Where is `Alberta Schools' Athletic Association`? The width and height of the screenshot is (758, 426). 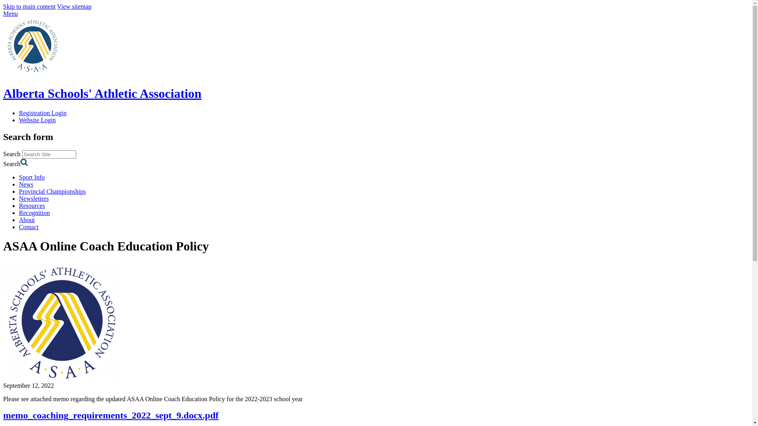 Alberta Schools' Athletic Association is located at coordinates (33, 74).